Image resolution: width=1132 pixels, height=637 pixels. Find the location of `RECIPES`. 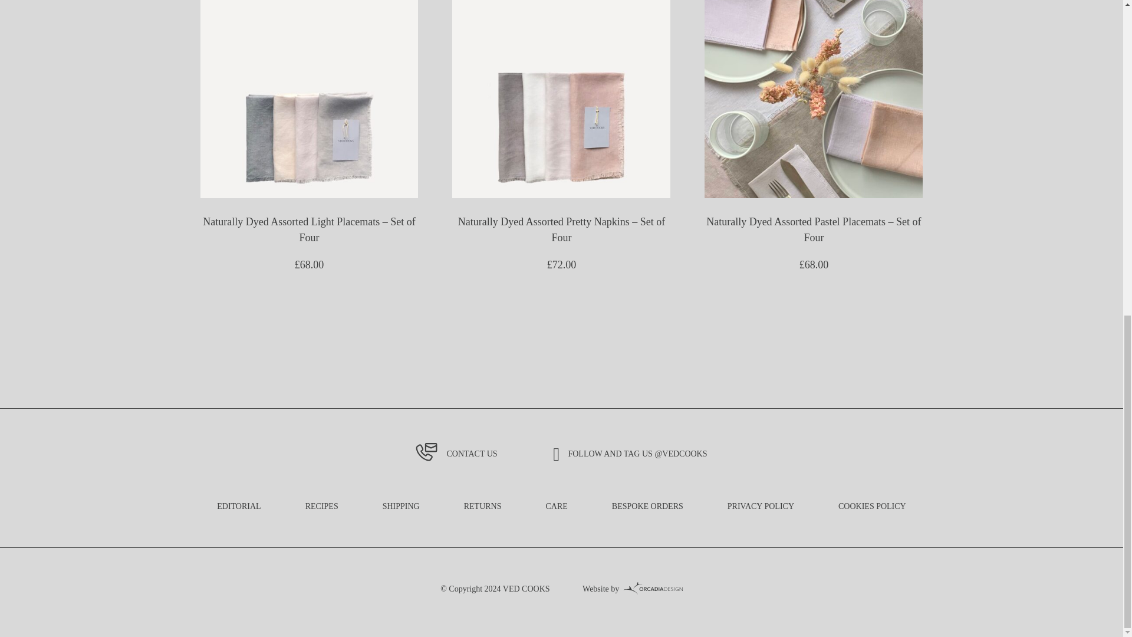

RECIPES is located at coordinates (322, 507).